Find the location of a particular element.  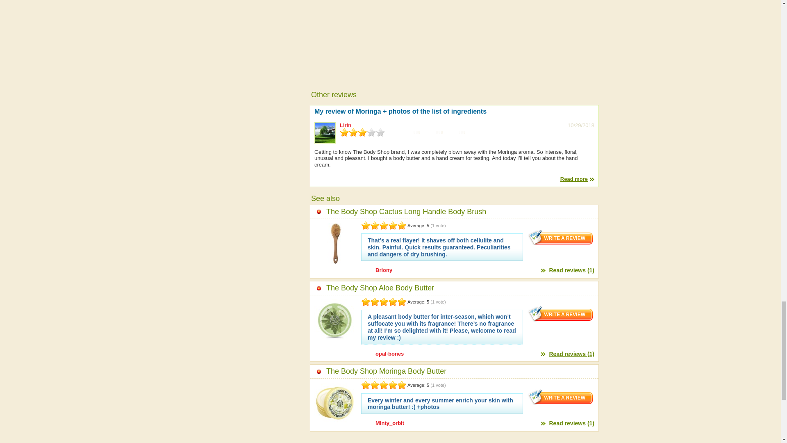

Write a review is located at coordinates (561, 397).